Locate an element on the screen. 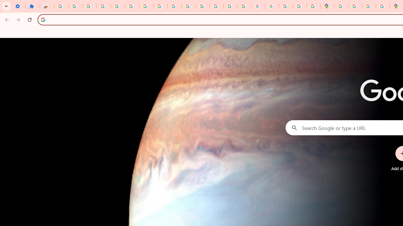  Delete photos & videos - Computer - Google Photos Help is located at coordinates (89, 6).